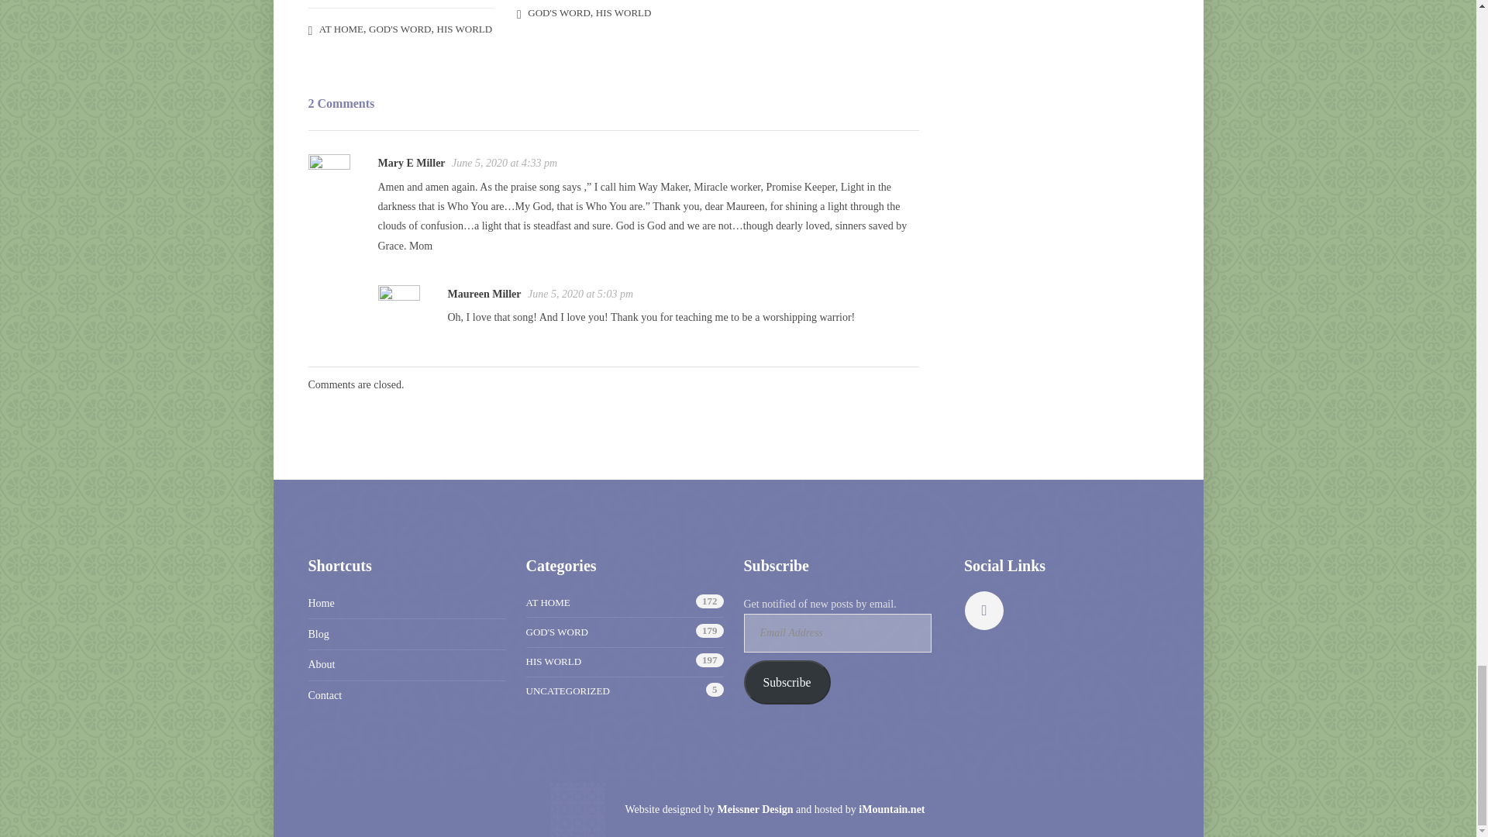  Describe the element at coordinates (341, 29) in the screenshot. I see `AT HOME` at that location.